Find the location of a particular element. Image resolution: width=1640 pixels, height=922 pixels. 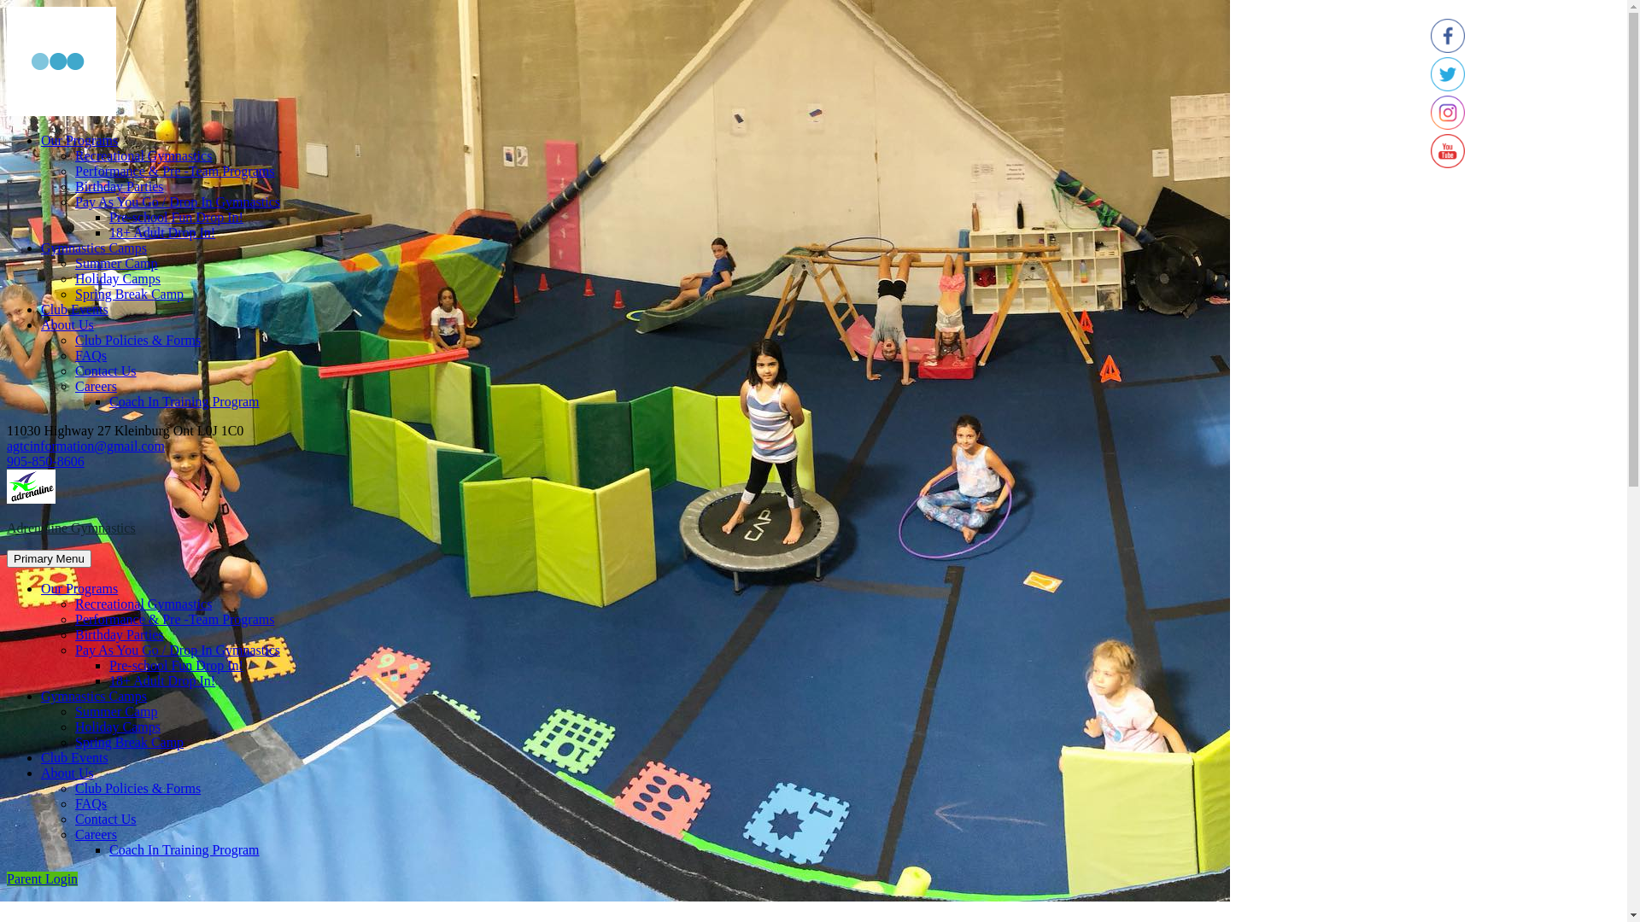

Facebook is located at coordinates (1448, 36).